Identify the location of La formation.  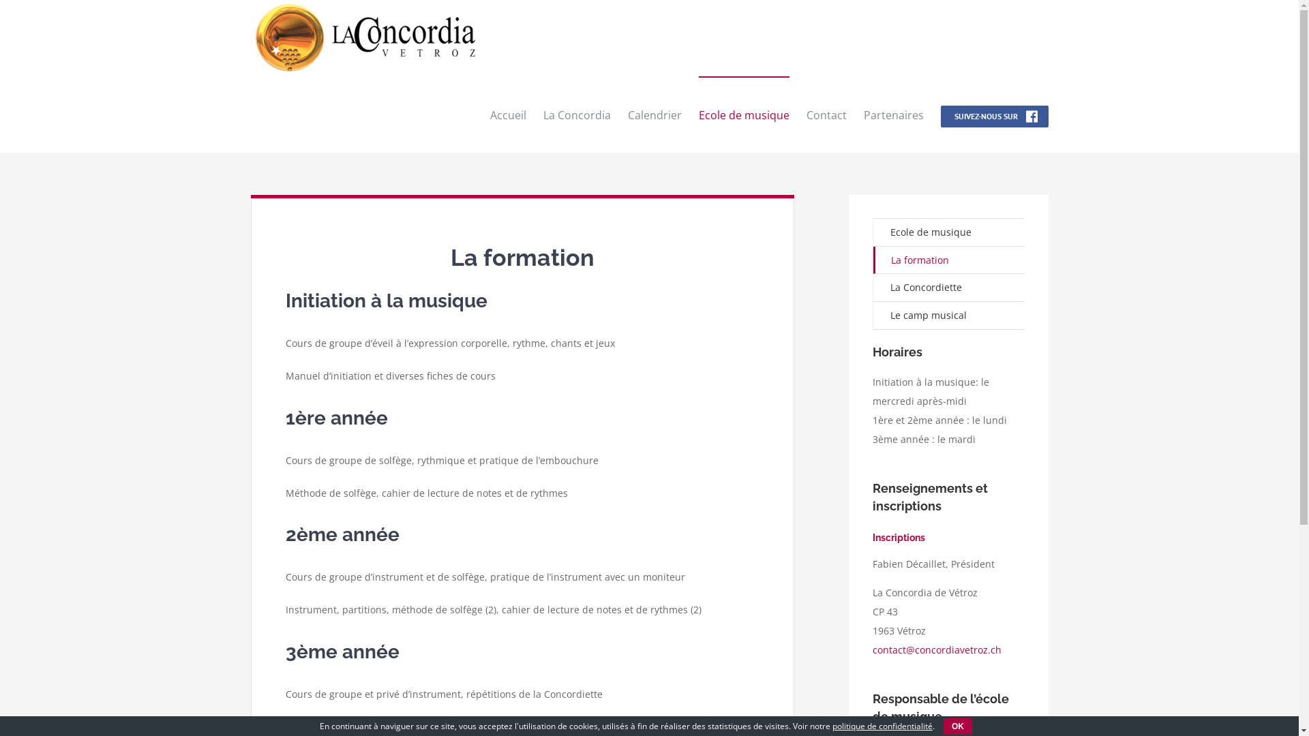
(949, 260).